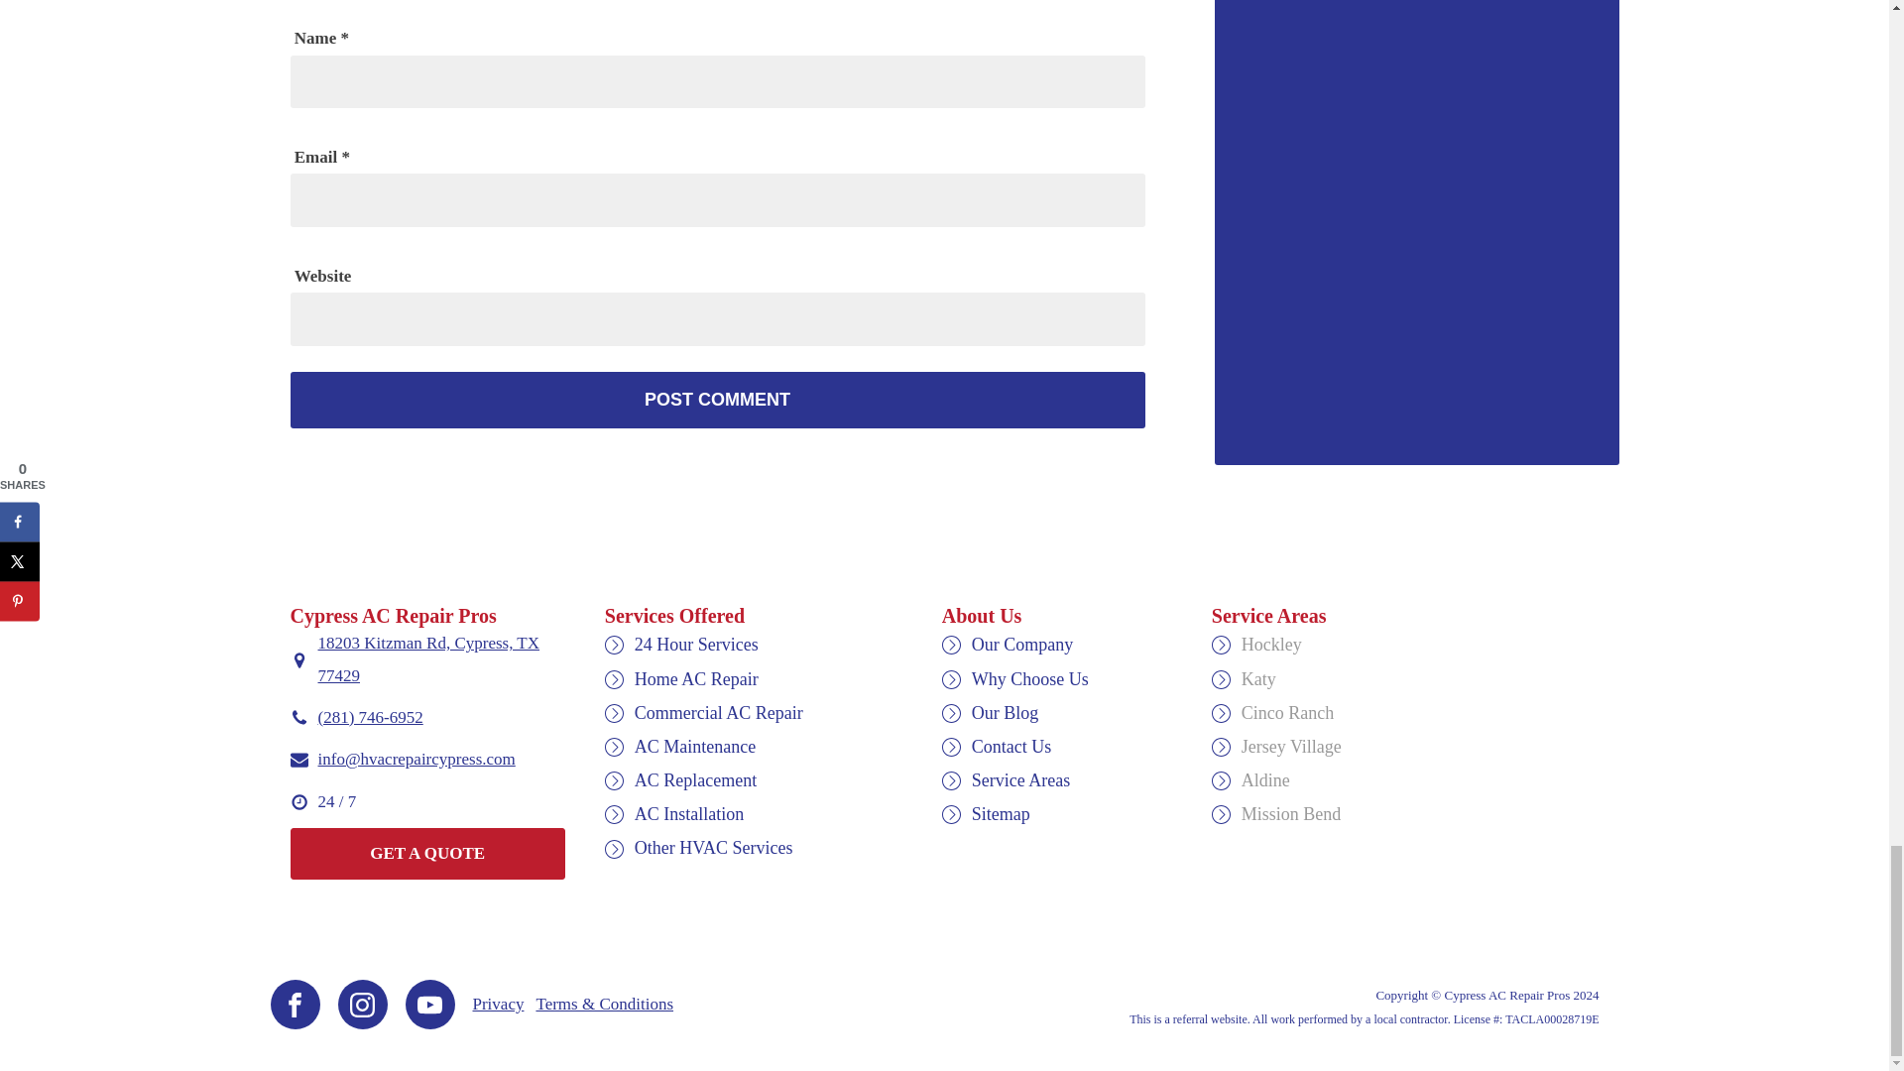 The image size is (1904, 1071). Describe the element at coordinates (1021, 645) in the screenshot. I see `Our Company` at that location.